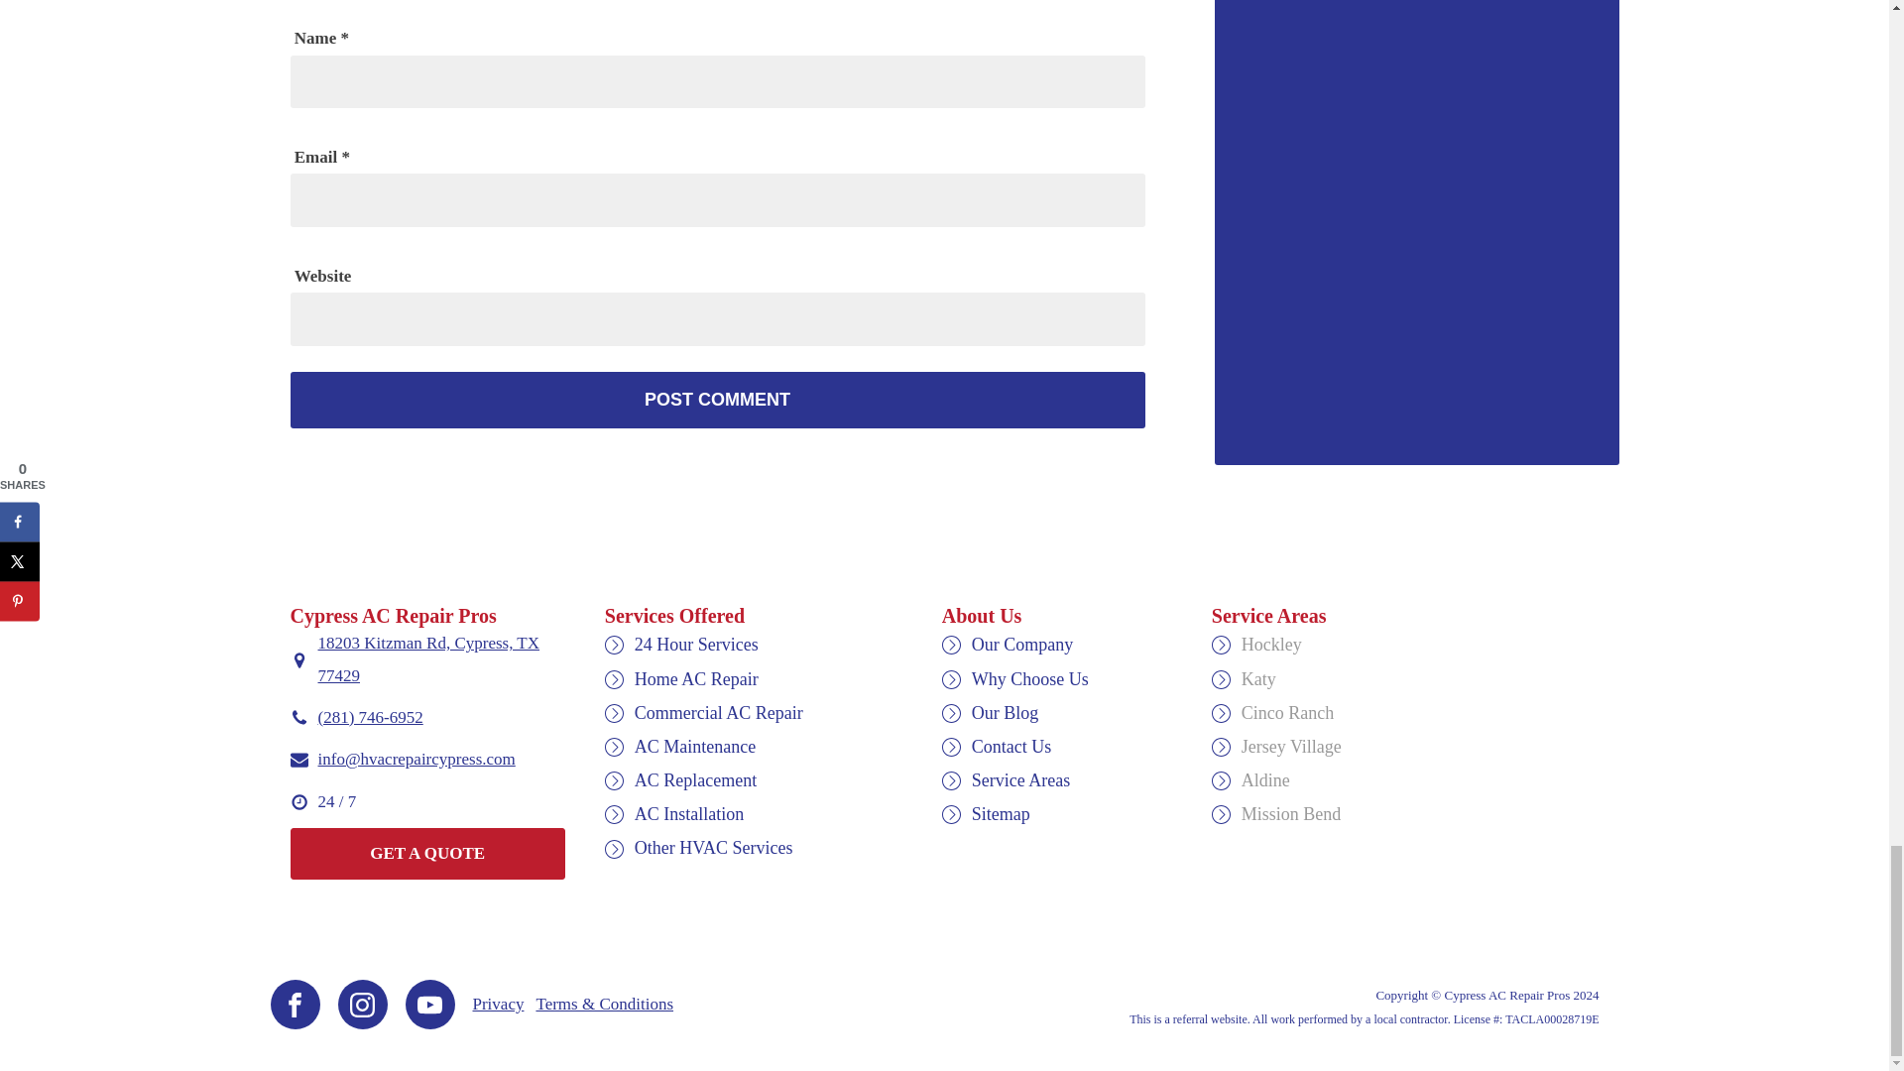 The image size is (1904, 1071). Describe the element at coordinates (1021, 645) in the screenshot. I see `Our Company` at that location.